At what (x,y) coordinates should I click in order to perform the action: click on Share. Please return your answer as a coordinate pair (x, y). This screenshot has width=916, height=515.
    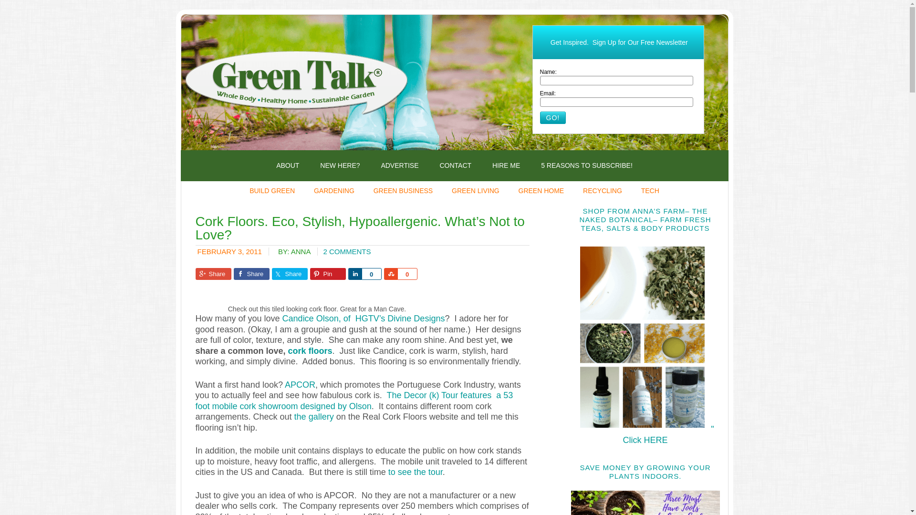
    Looking at the image, I should click on (214, 274).